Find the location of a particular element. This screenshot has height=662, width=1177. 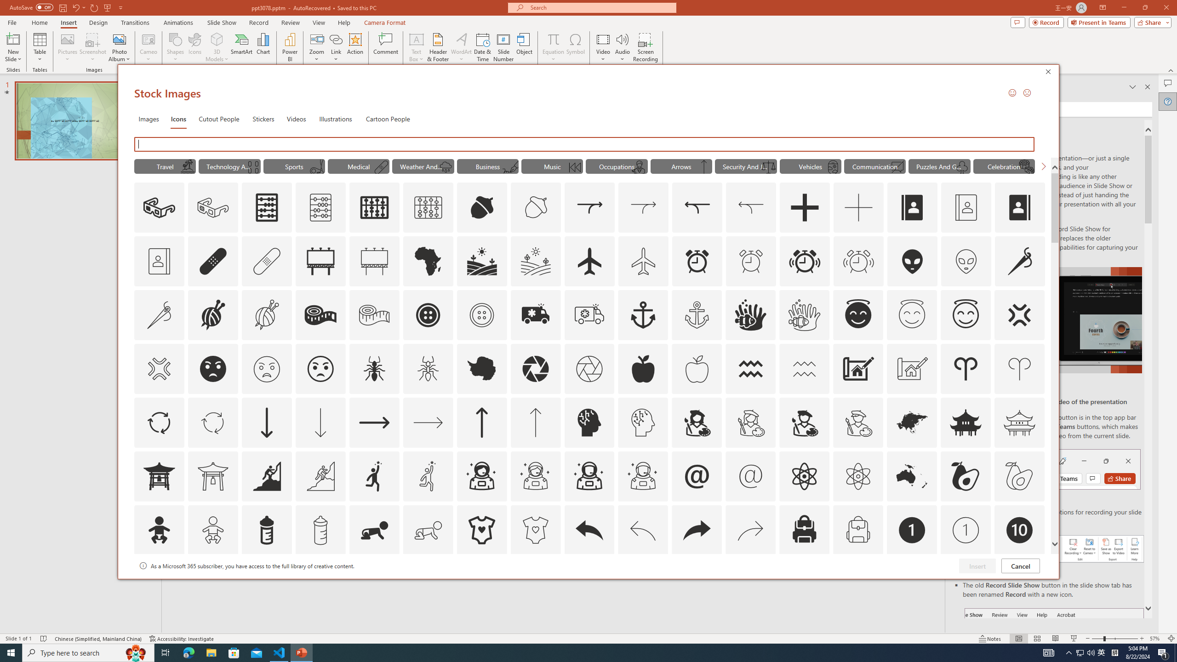

AutomationID: Icons_Rain_M is located at coordinates (446, 167).